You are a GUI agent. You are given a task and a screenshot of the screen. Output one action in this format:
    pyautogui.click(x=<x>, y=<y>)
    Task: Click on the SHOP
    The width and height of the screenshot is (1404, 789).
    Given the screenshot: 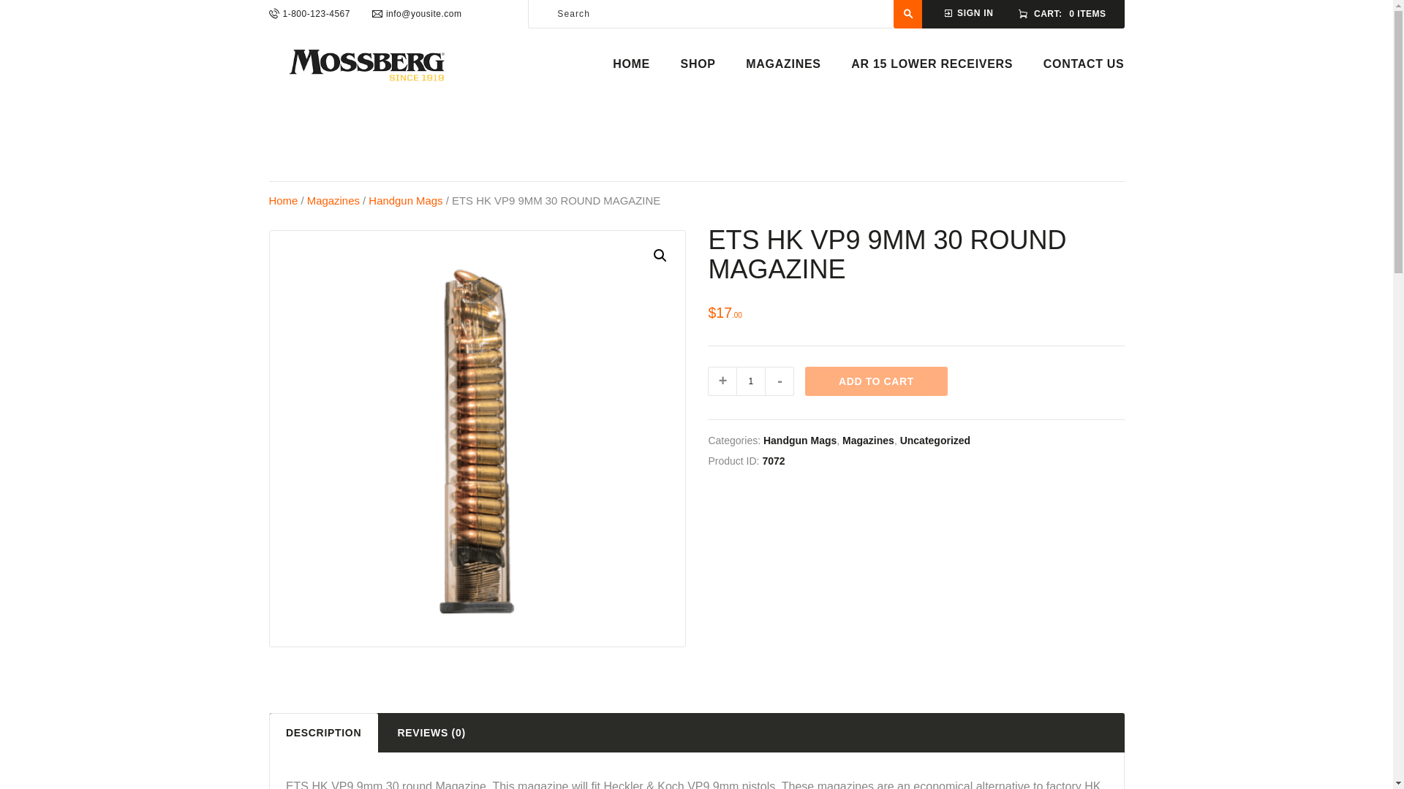 What is the action you would take?
    pyautogui.click(x=698, y=64)
    